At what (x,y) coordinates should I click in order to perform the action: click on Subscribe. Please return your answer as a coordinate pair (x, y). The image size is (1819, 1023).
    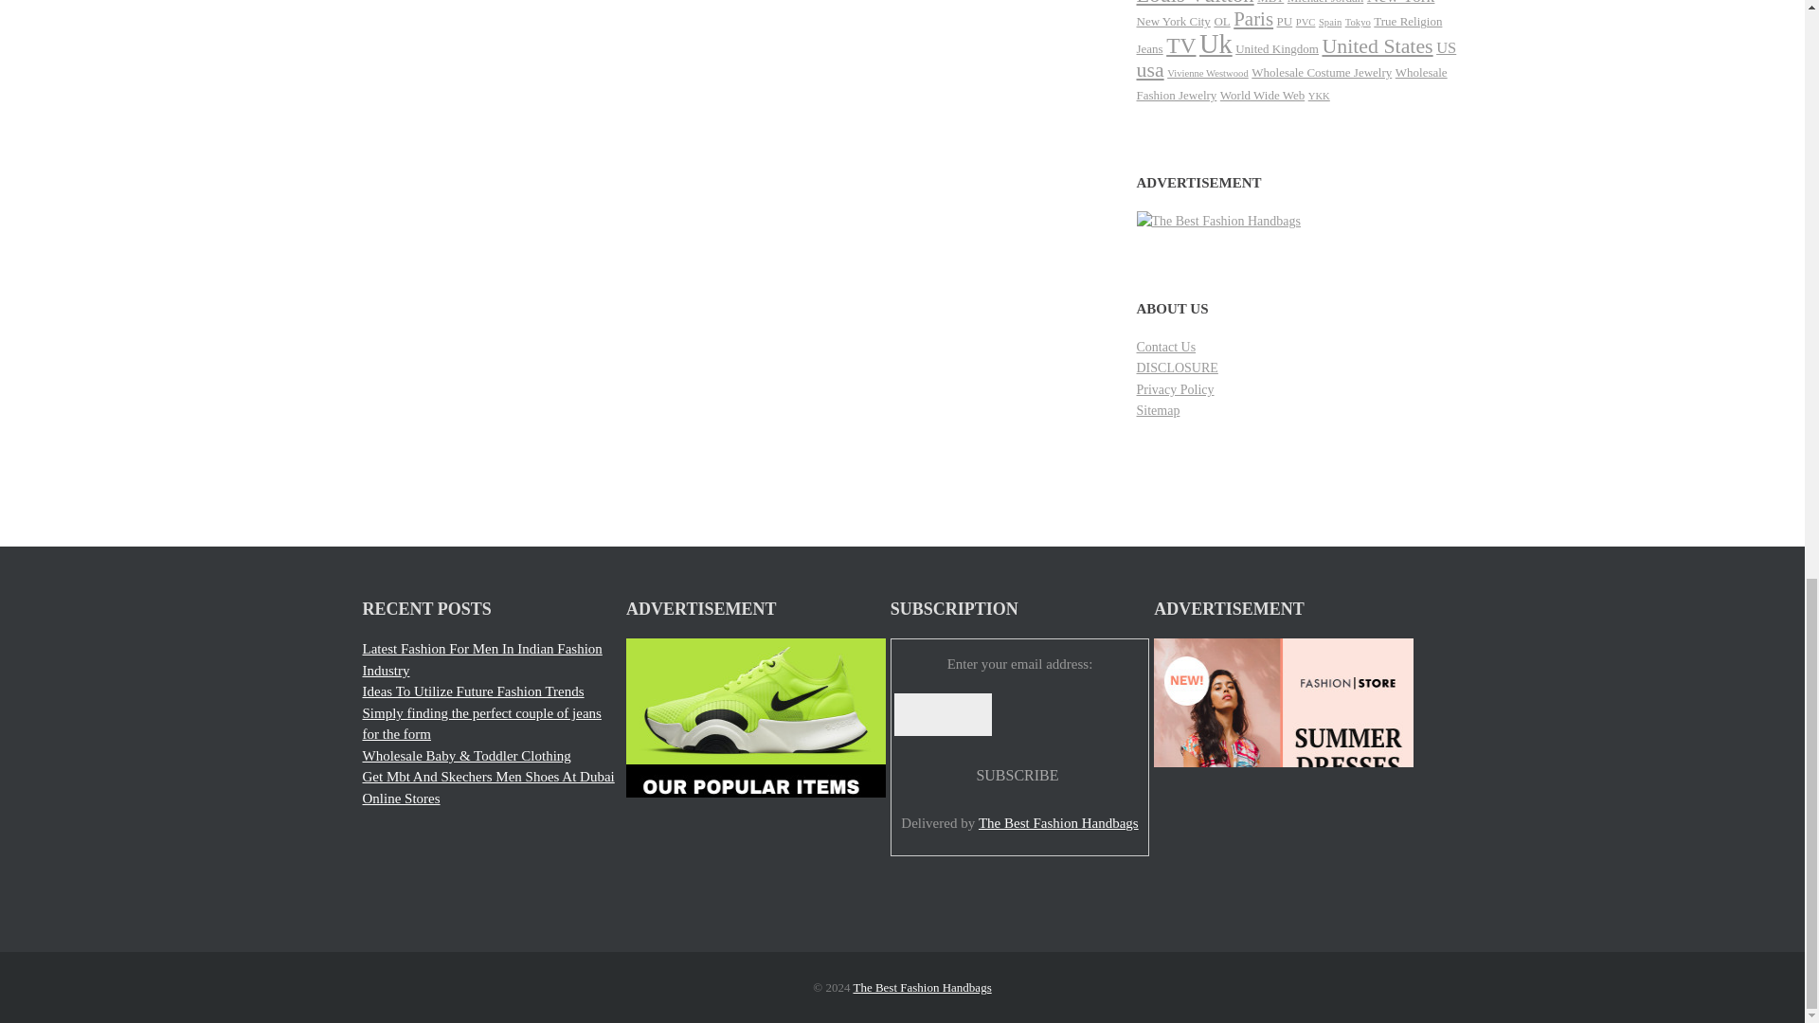
    Looking at the image, I should click on (1017, 775).